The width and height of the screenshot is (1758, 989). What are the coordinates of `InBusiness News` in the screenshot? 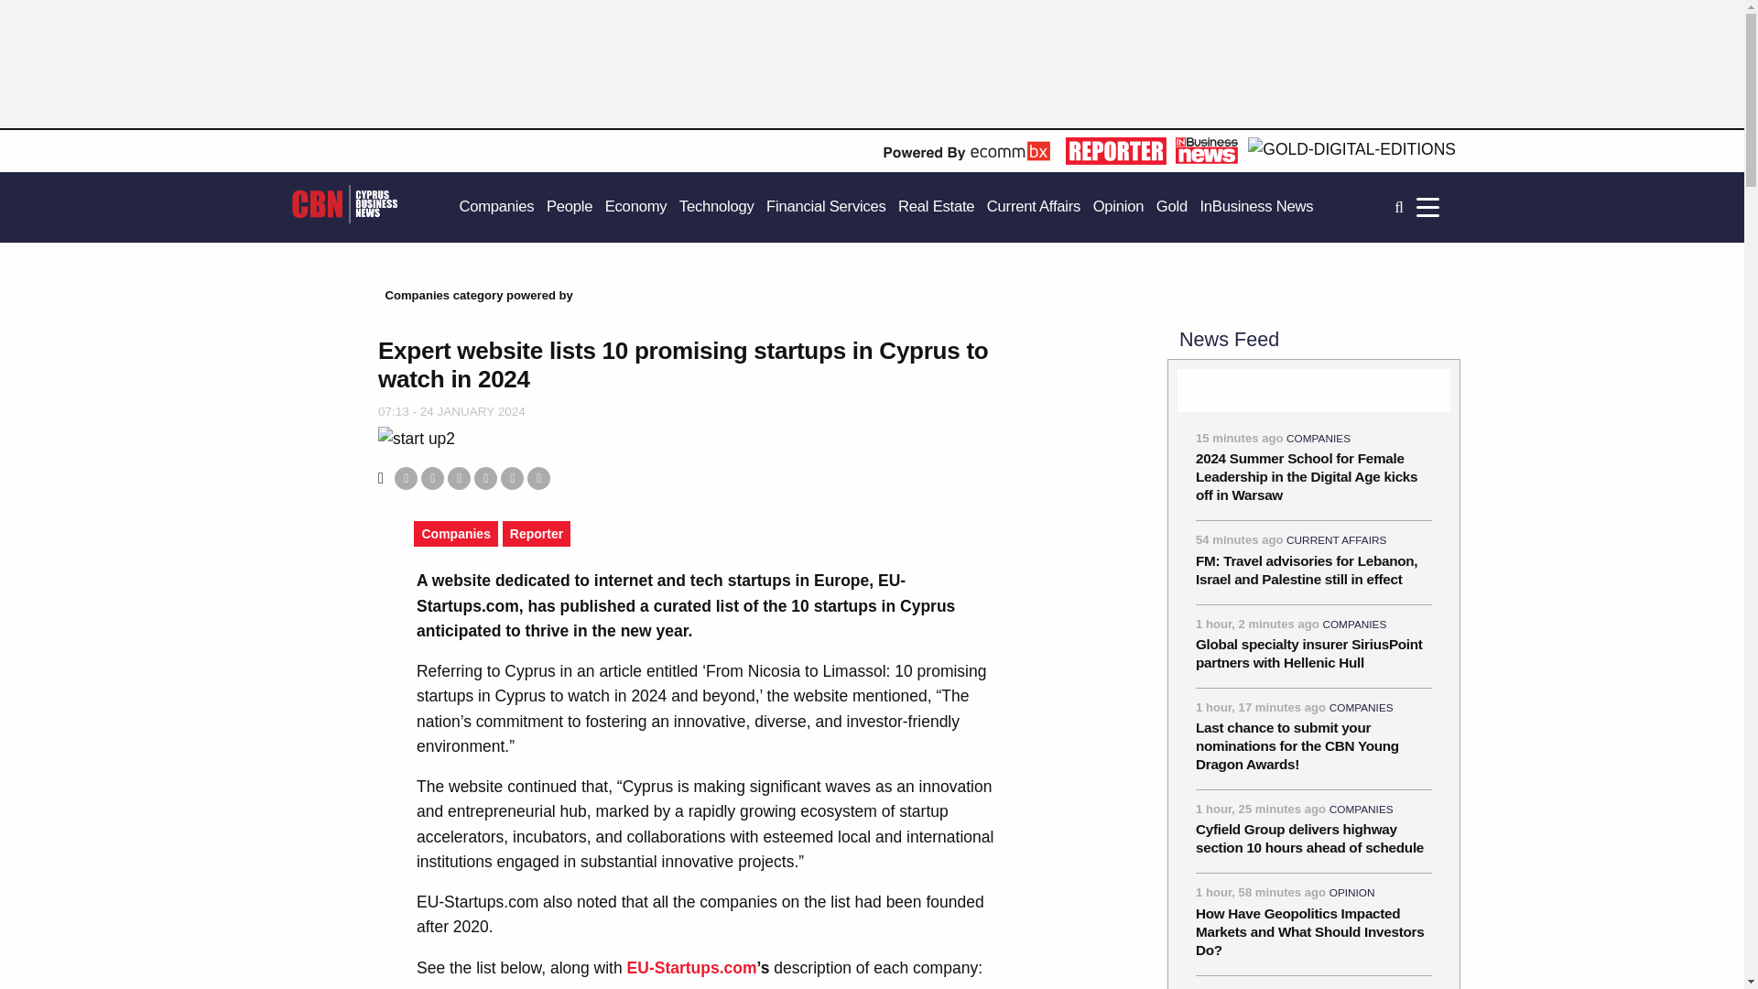 It's located at (1256, 207).